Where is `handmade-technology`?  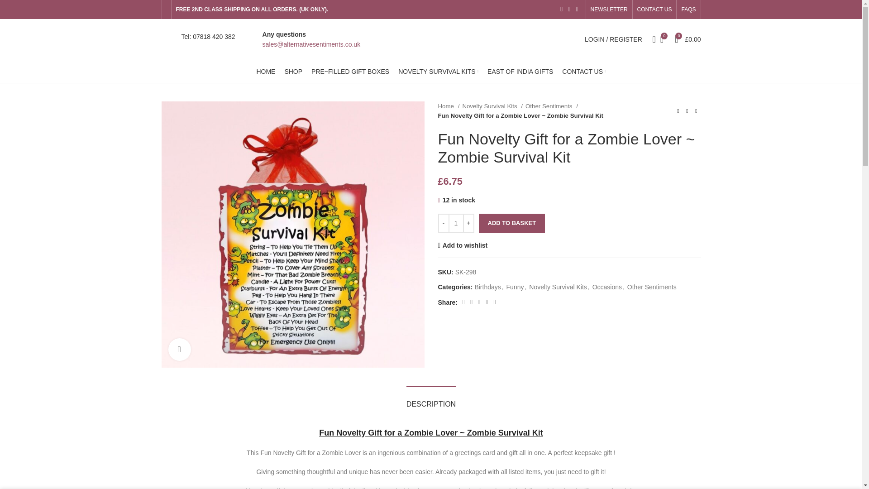
handmade-technology is located at coordinates (168, 39).